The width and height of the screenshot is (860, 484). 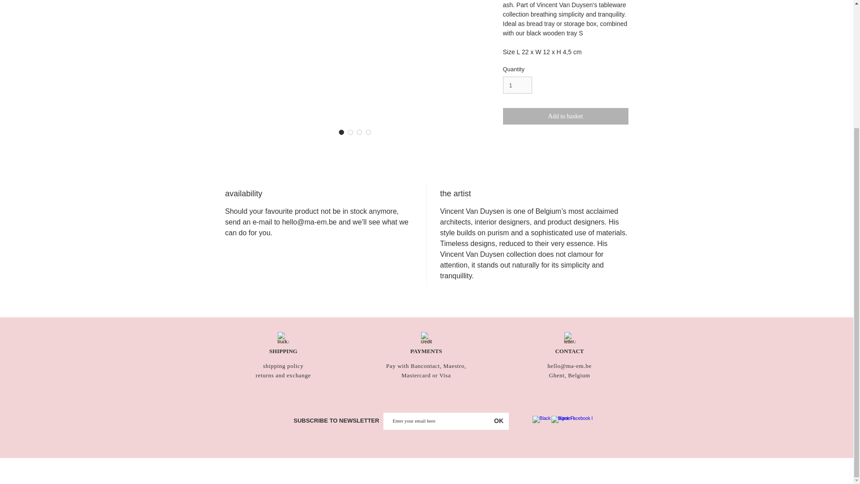 I want to click on 1, so click(x=517, y=85).